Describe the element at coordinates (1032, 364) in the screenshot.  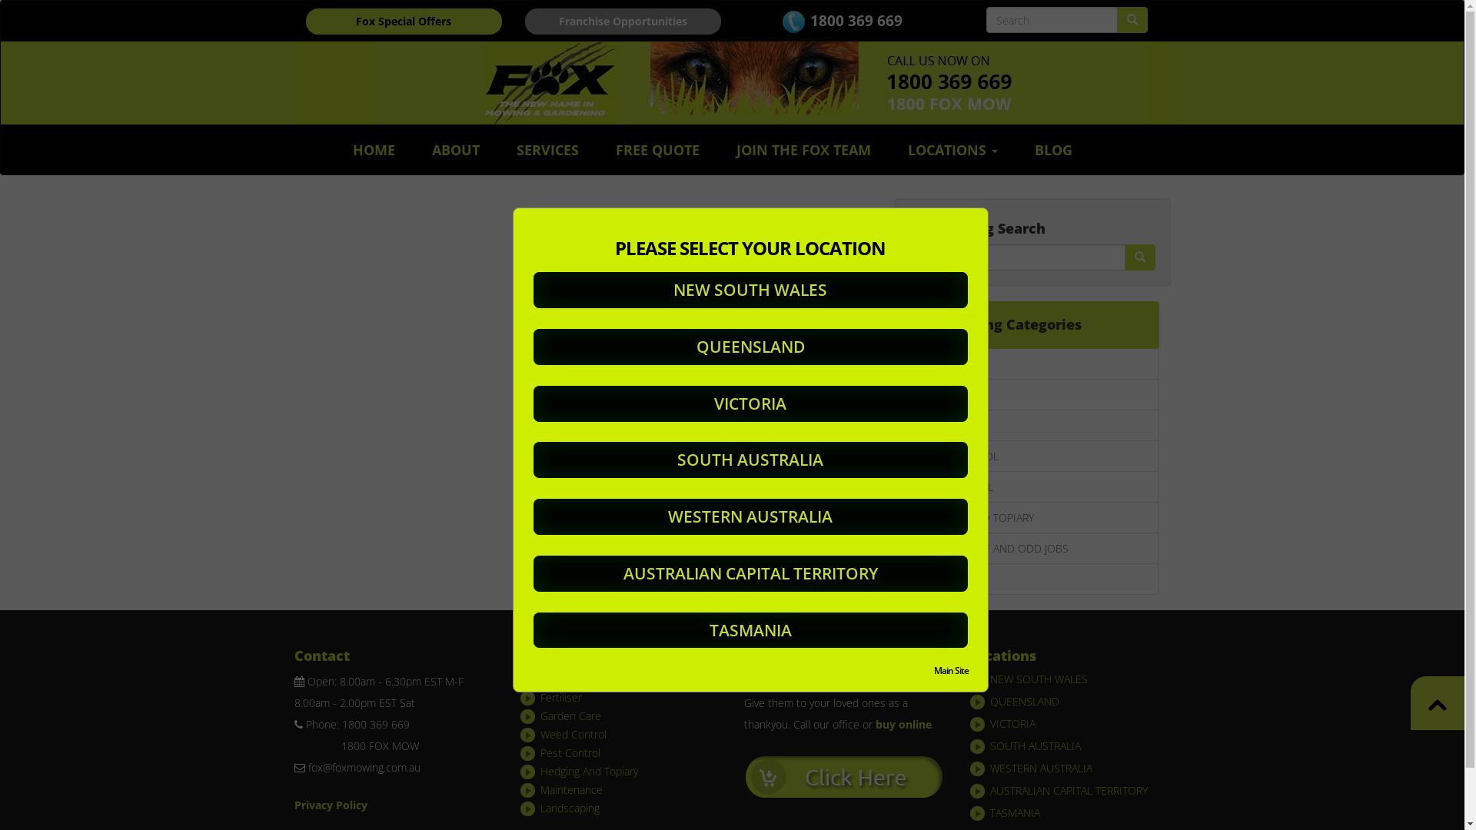
I see `LAWN CARE` at that location.